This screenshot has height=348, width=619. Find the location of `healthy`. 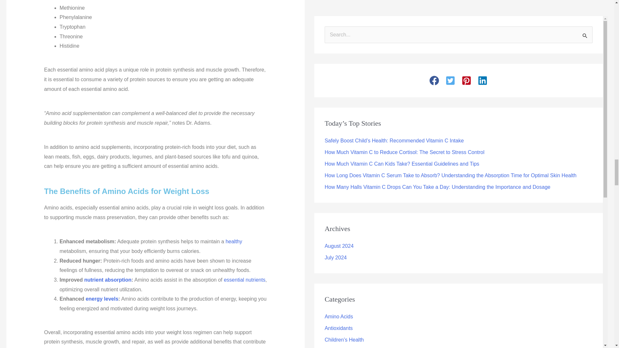

healthy is located at coordinates (234, 241).